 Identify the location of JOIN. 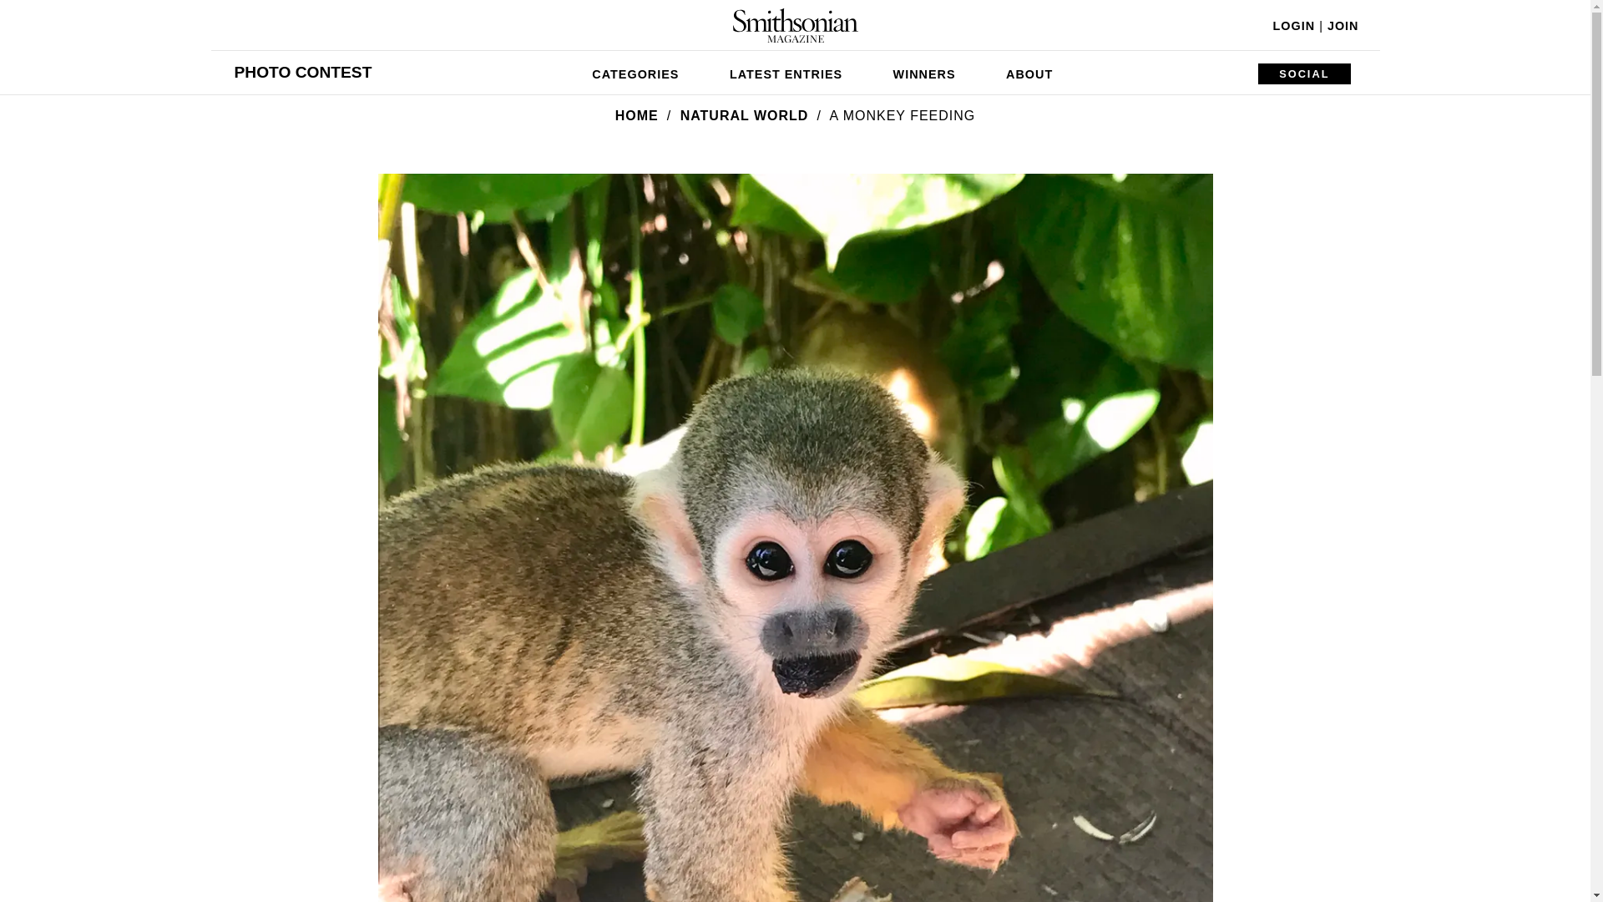
(1343, 25).